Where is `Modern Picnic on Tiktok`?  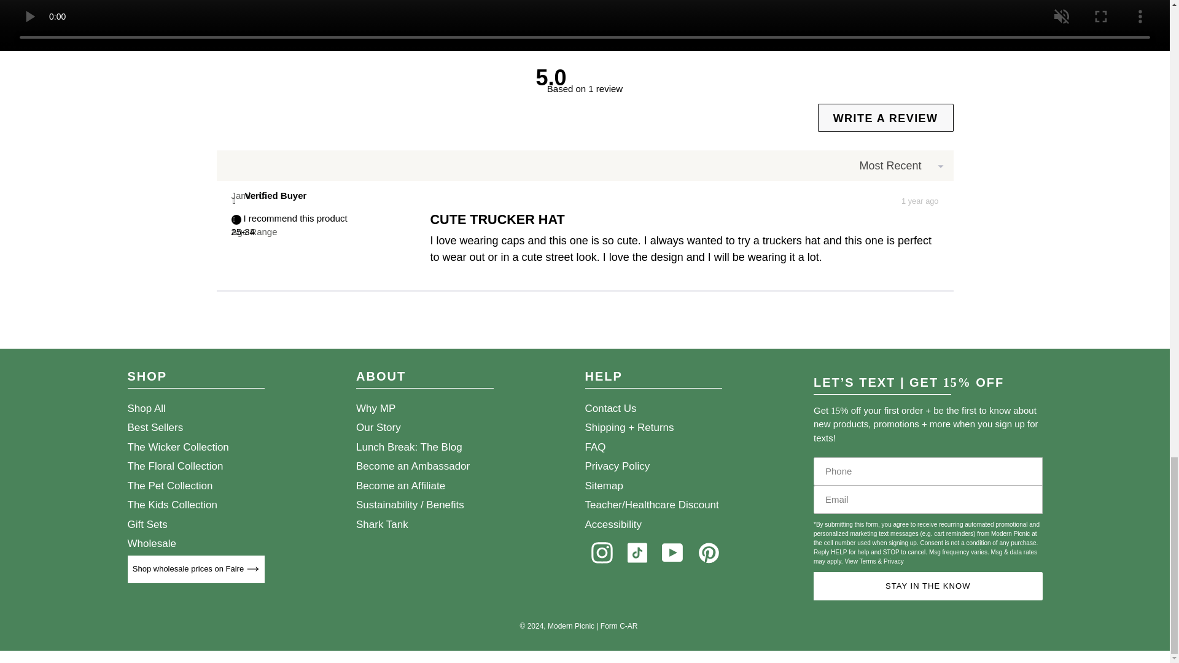
Modern Picnic on Tiktok is located at coordinates (637, 552).